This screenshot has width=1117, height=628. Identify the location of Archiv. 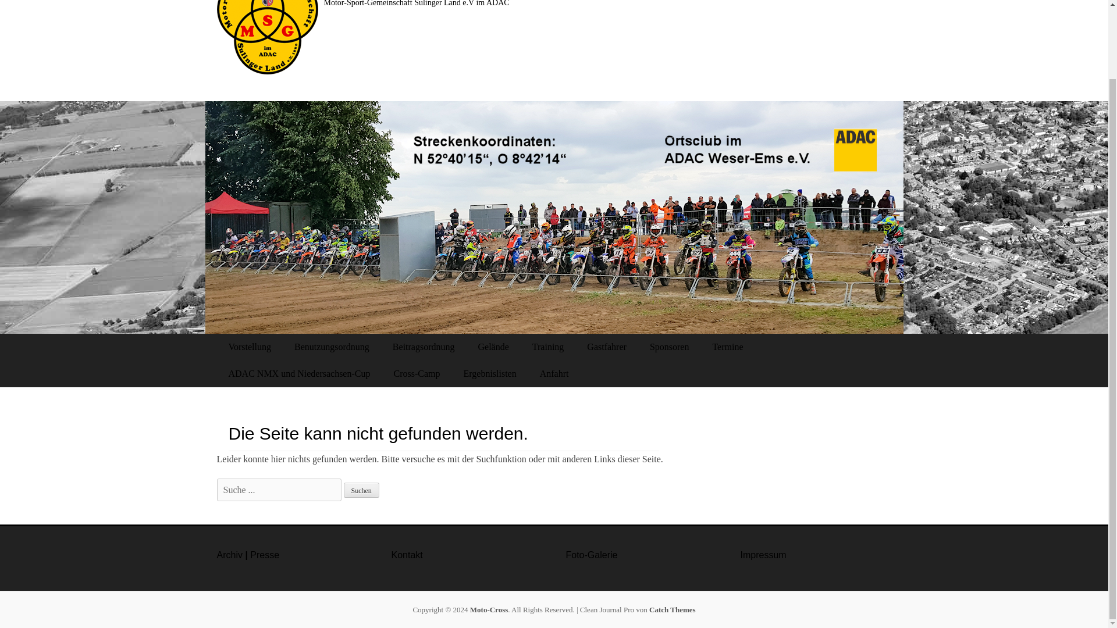
(229, 555).